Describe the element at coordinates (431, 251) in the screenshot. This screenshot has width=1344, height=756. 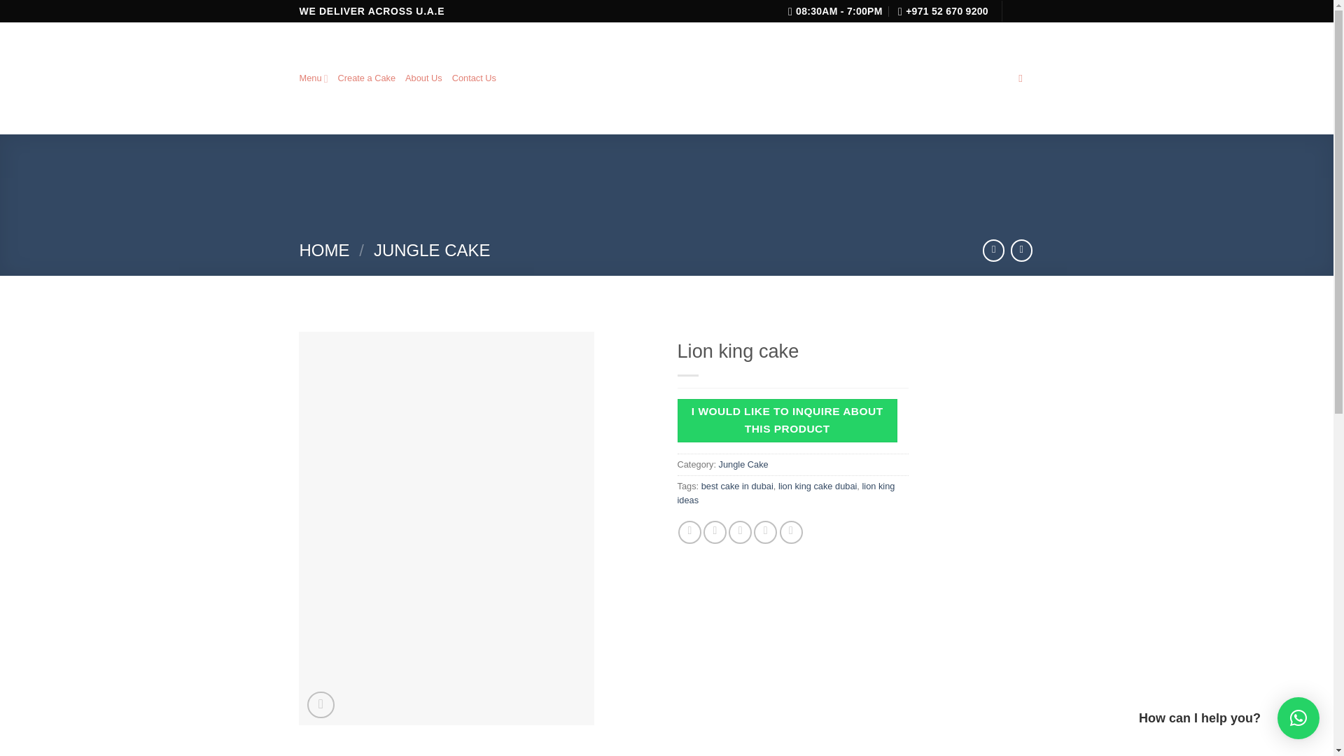
I see `JUNGLE CAKE` at that location.